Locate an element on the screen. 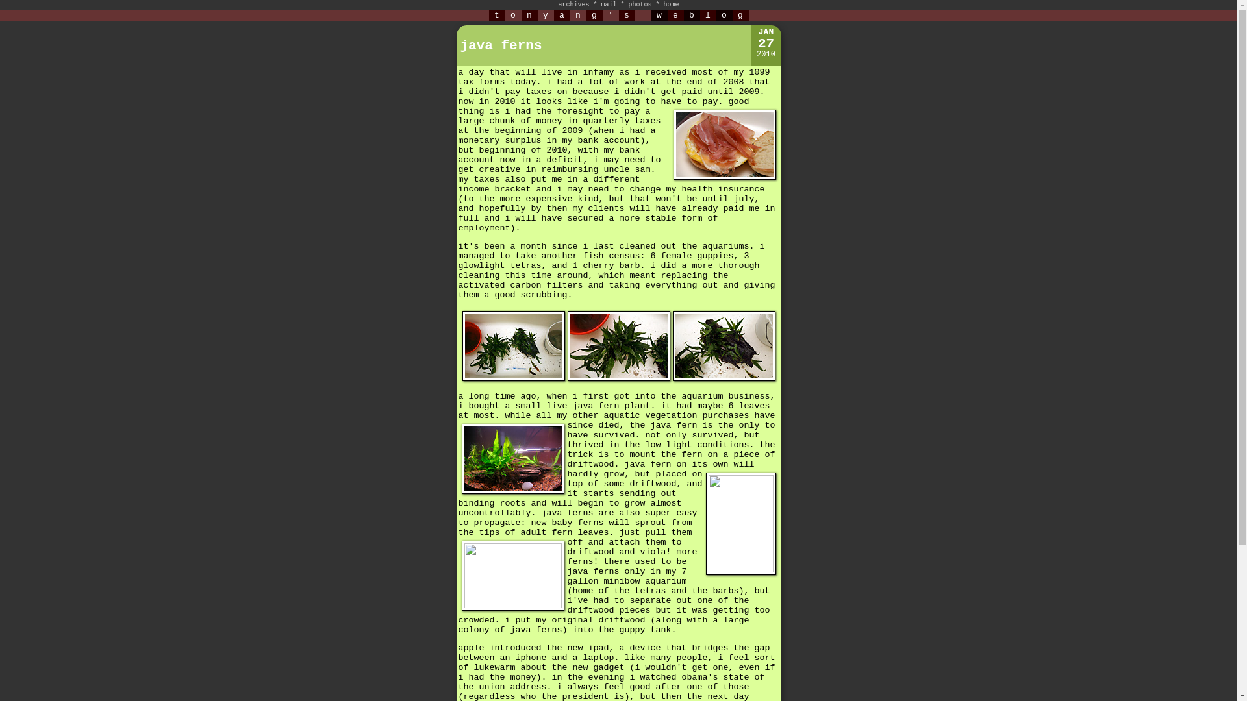 This screenshot has width=1247, height=701. java ferns is located at coordinates (500, 45).